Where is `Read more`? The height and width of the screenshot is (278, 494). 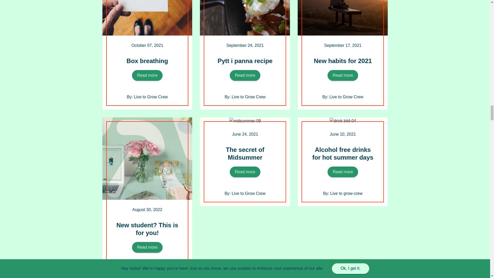 Read more is located at coordinates (147, 75).